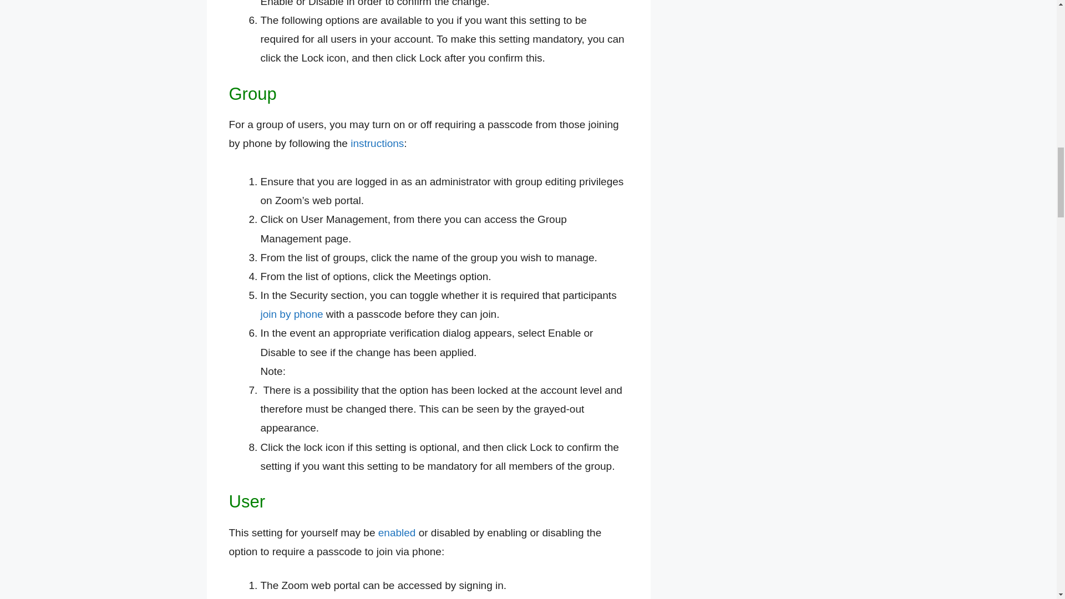 This screenshot has width=1065, height=599. I want to click on instructions, so click(377, 143).